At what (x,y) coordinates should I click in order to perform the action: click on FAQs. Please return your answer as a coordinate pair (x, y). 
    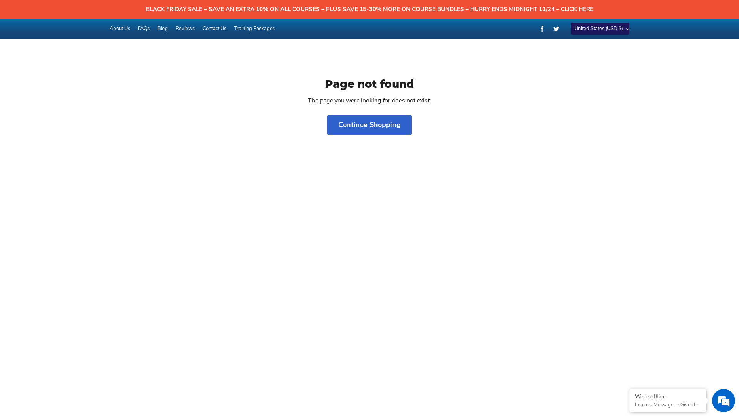
    Looking at the image, I should click on (144, 29).